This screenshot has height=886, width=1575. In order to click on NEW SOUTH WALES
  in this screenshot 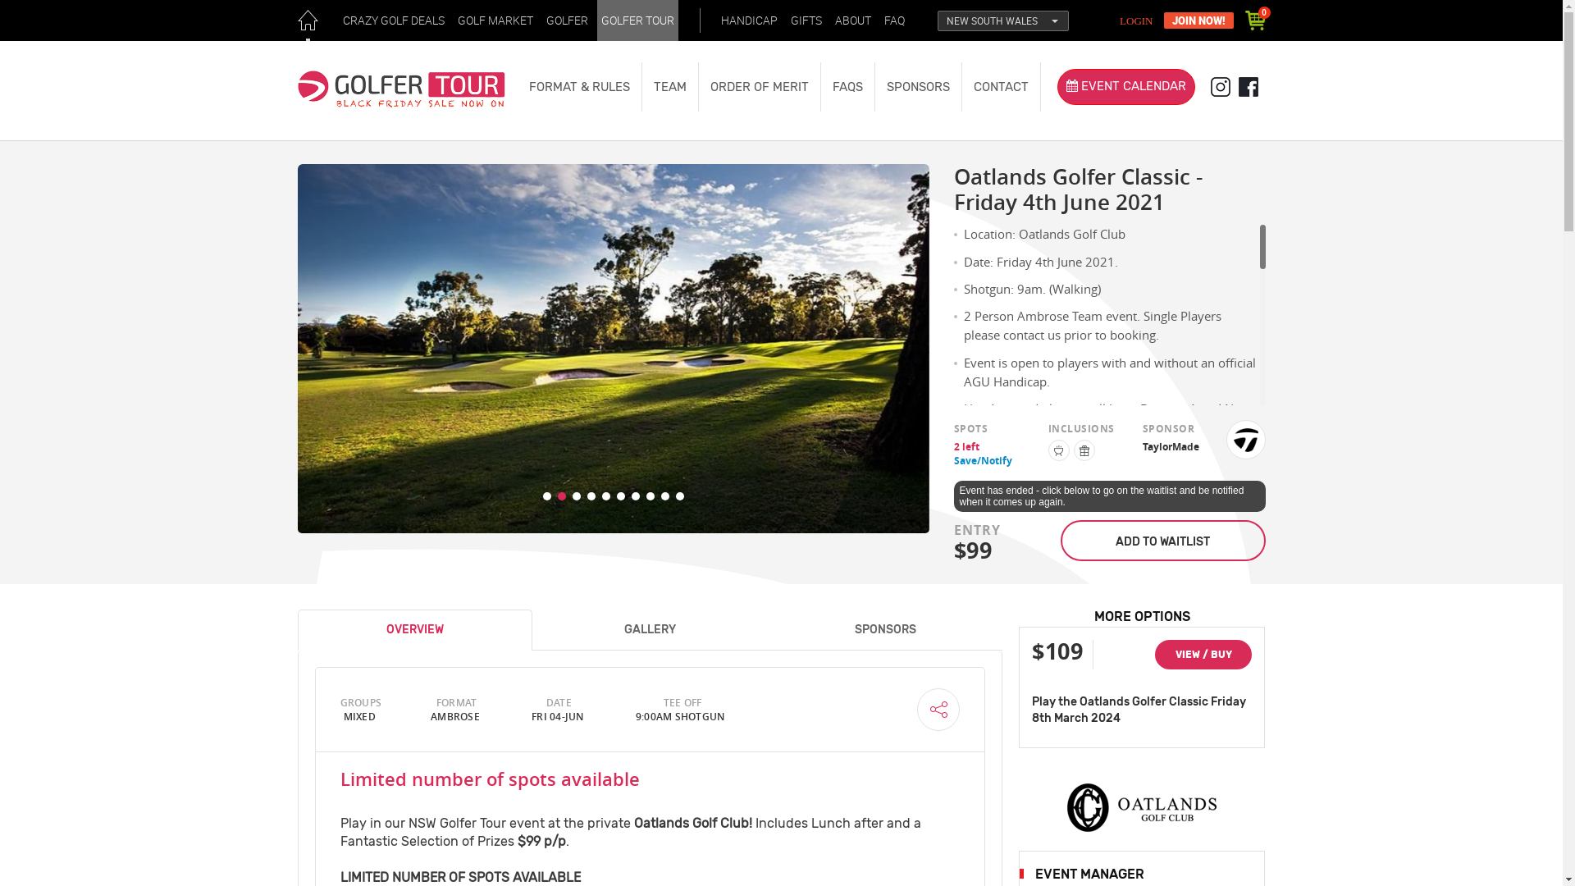, I will do `click(1003, 21)`.